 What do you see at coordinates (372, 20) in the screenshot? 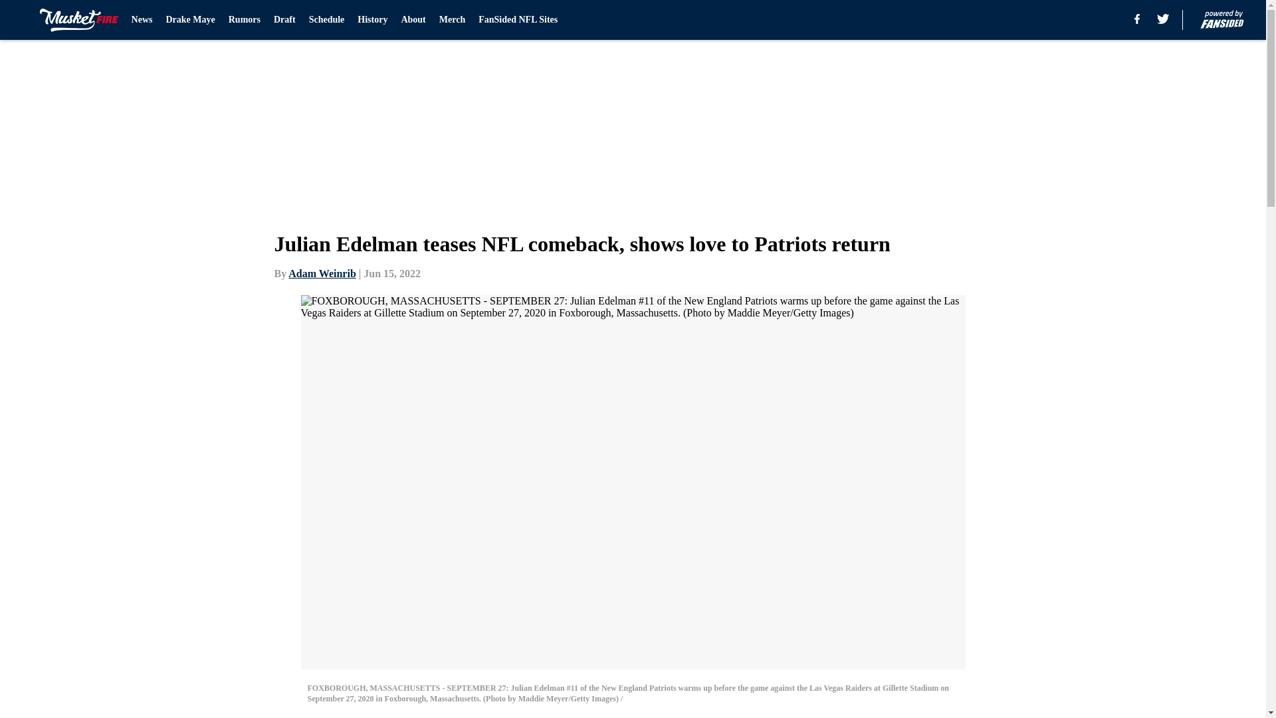
I see `History` at bounding box center [372, 20].